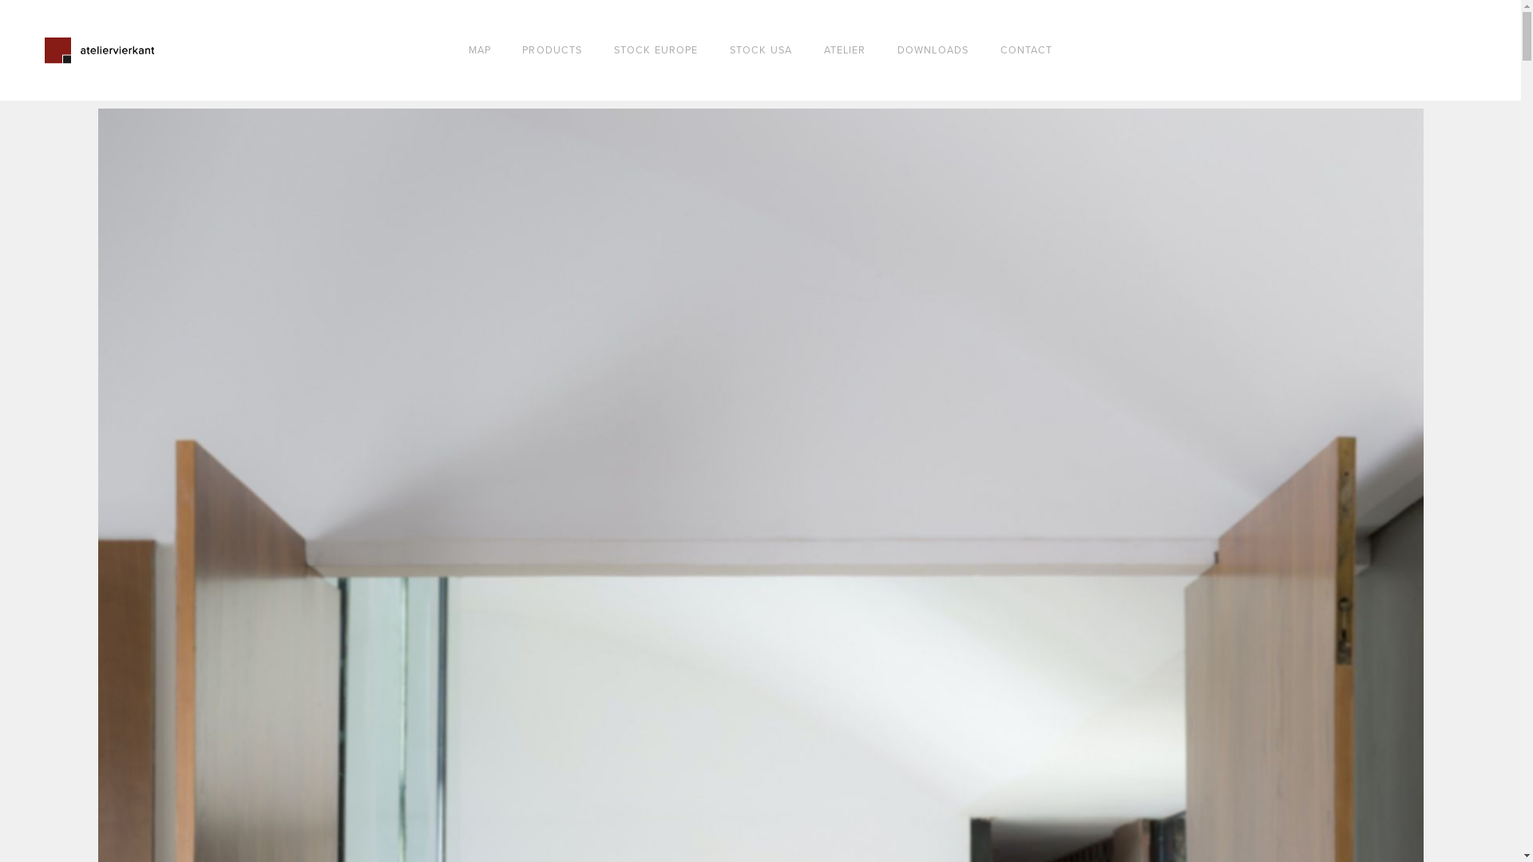  I want to click on STOCK EUROPE, so click(656, 51).